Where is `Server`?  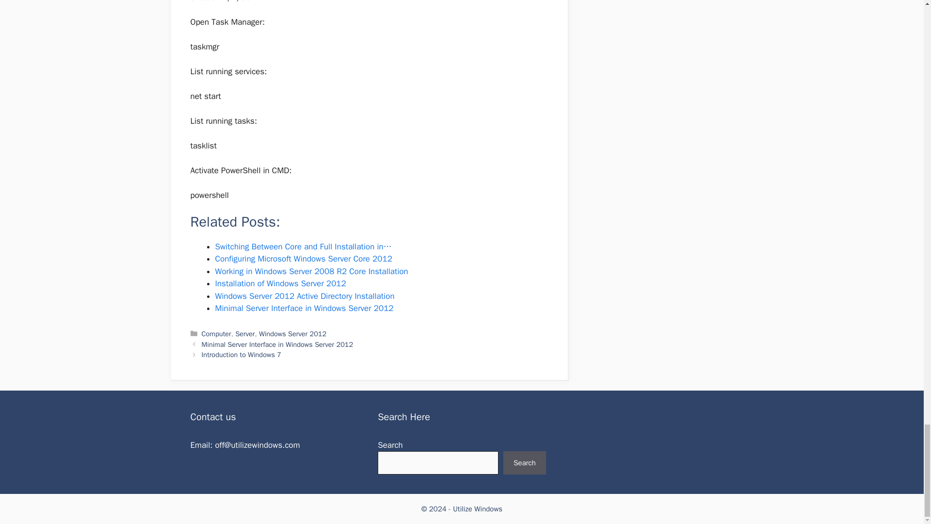 Server is located at coordinates (244, 334).